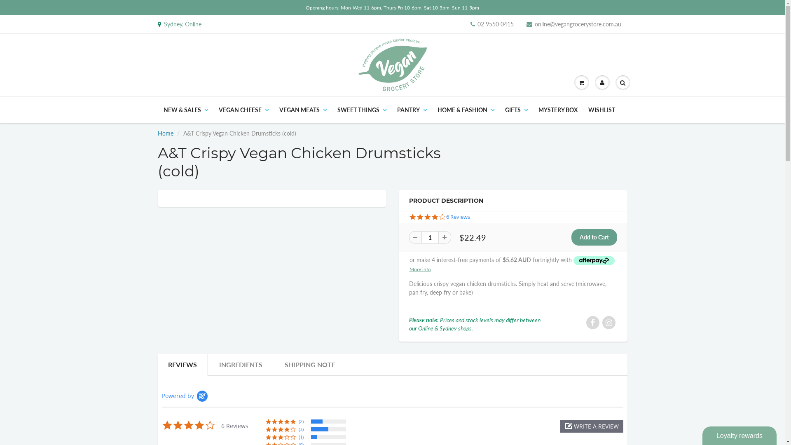  Describe the element at coordinates (516, 110) in the screenshot. I see `GIFTS` at that location.